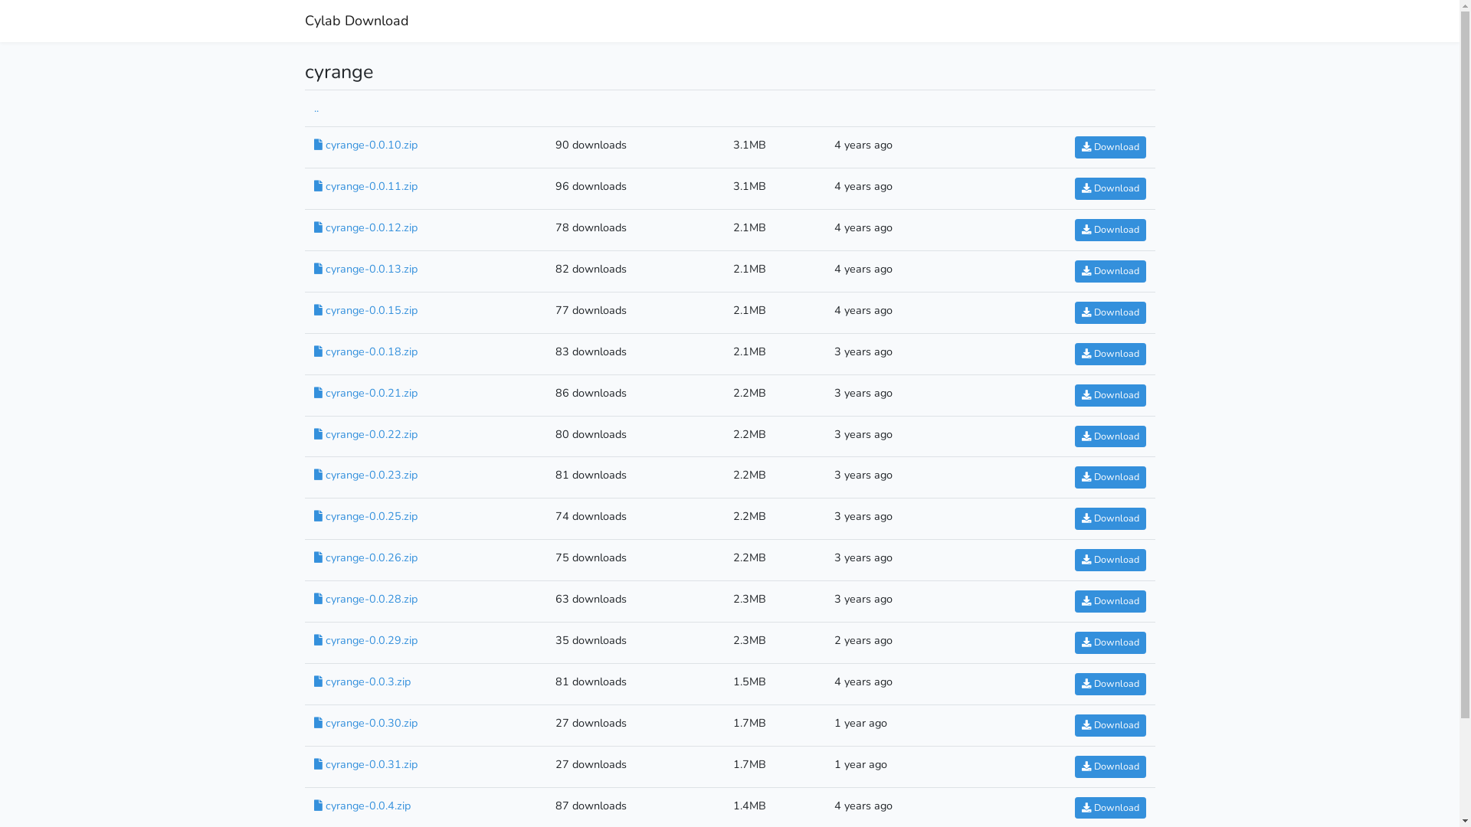 This screenshot has width=1471, height=827. I want to click on Download, so click(1109, 271).